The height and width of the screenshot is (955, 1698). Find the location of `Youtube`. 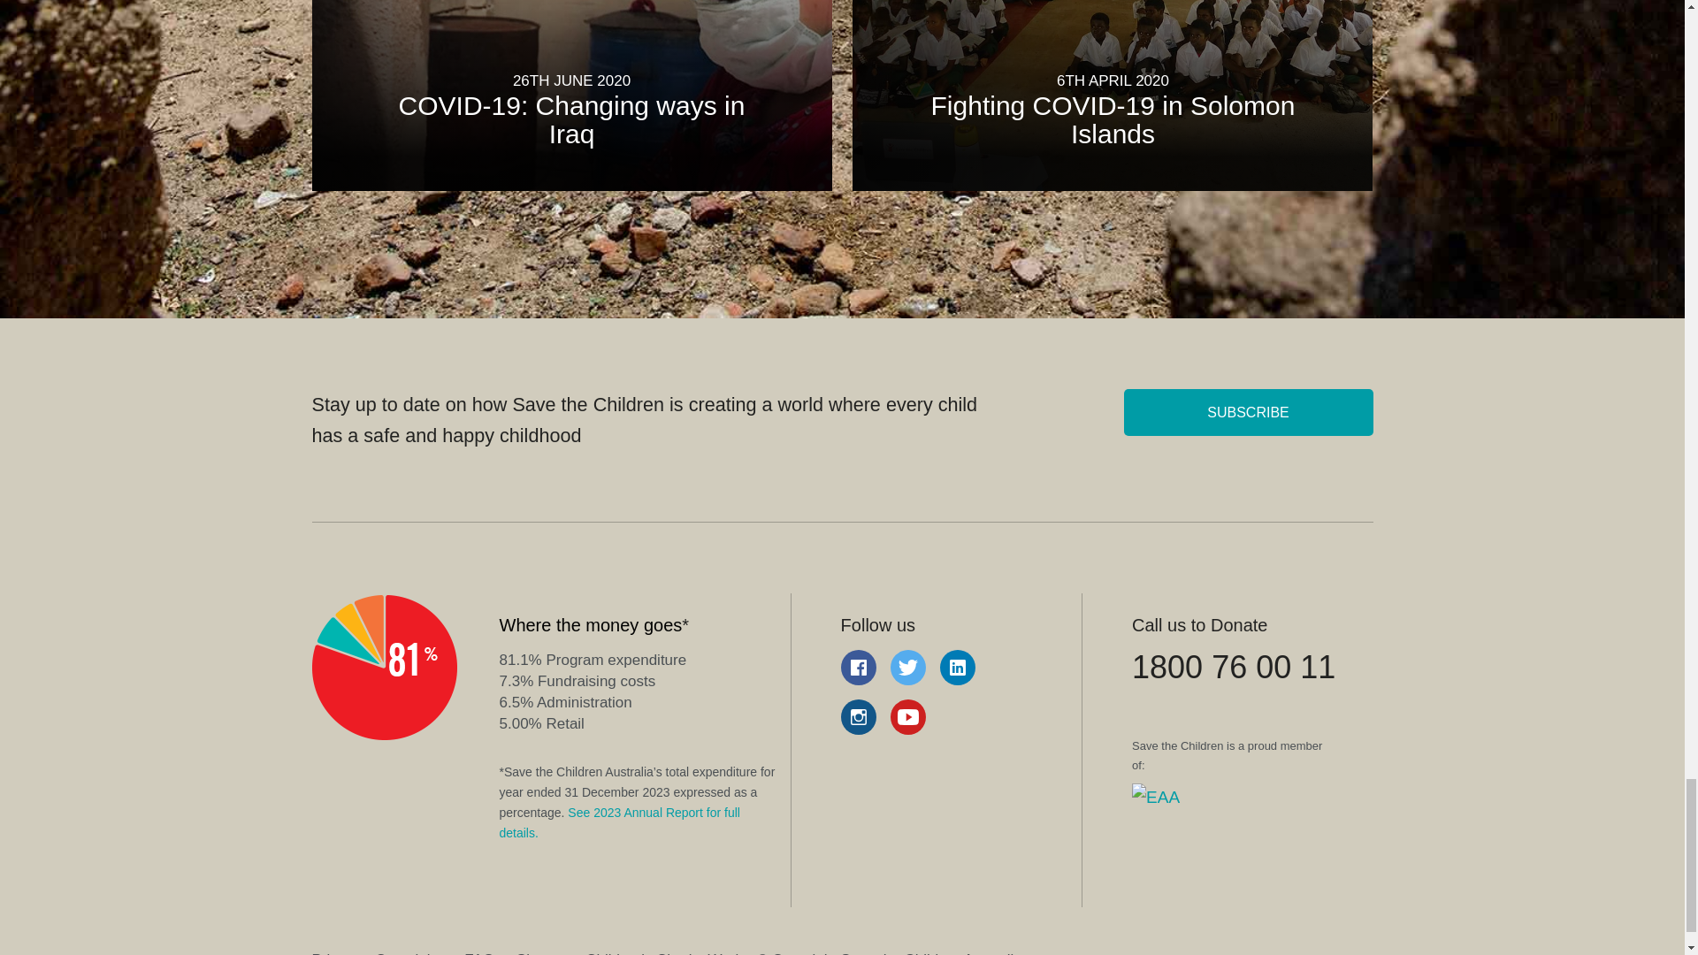

Youtube is located at coordinates (907, 716).